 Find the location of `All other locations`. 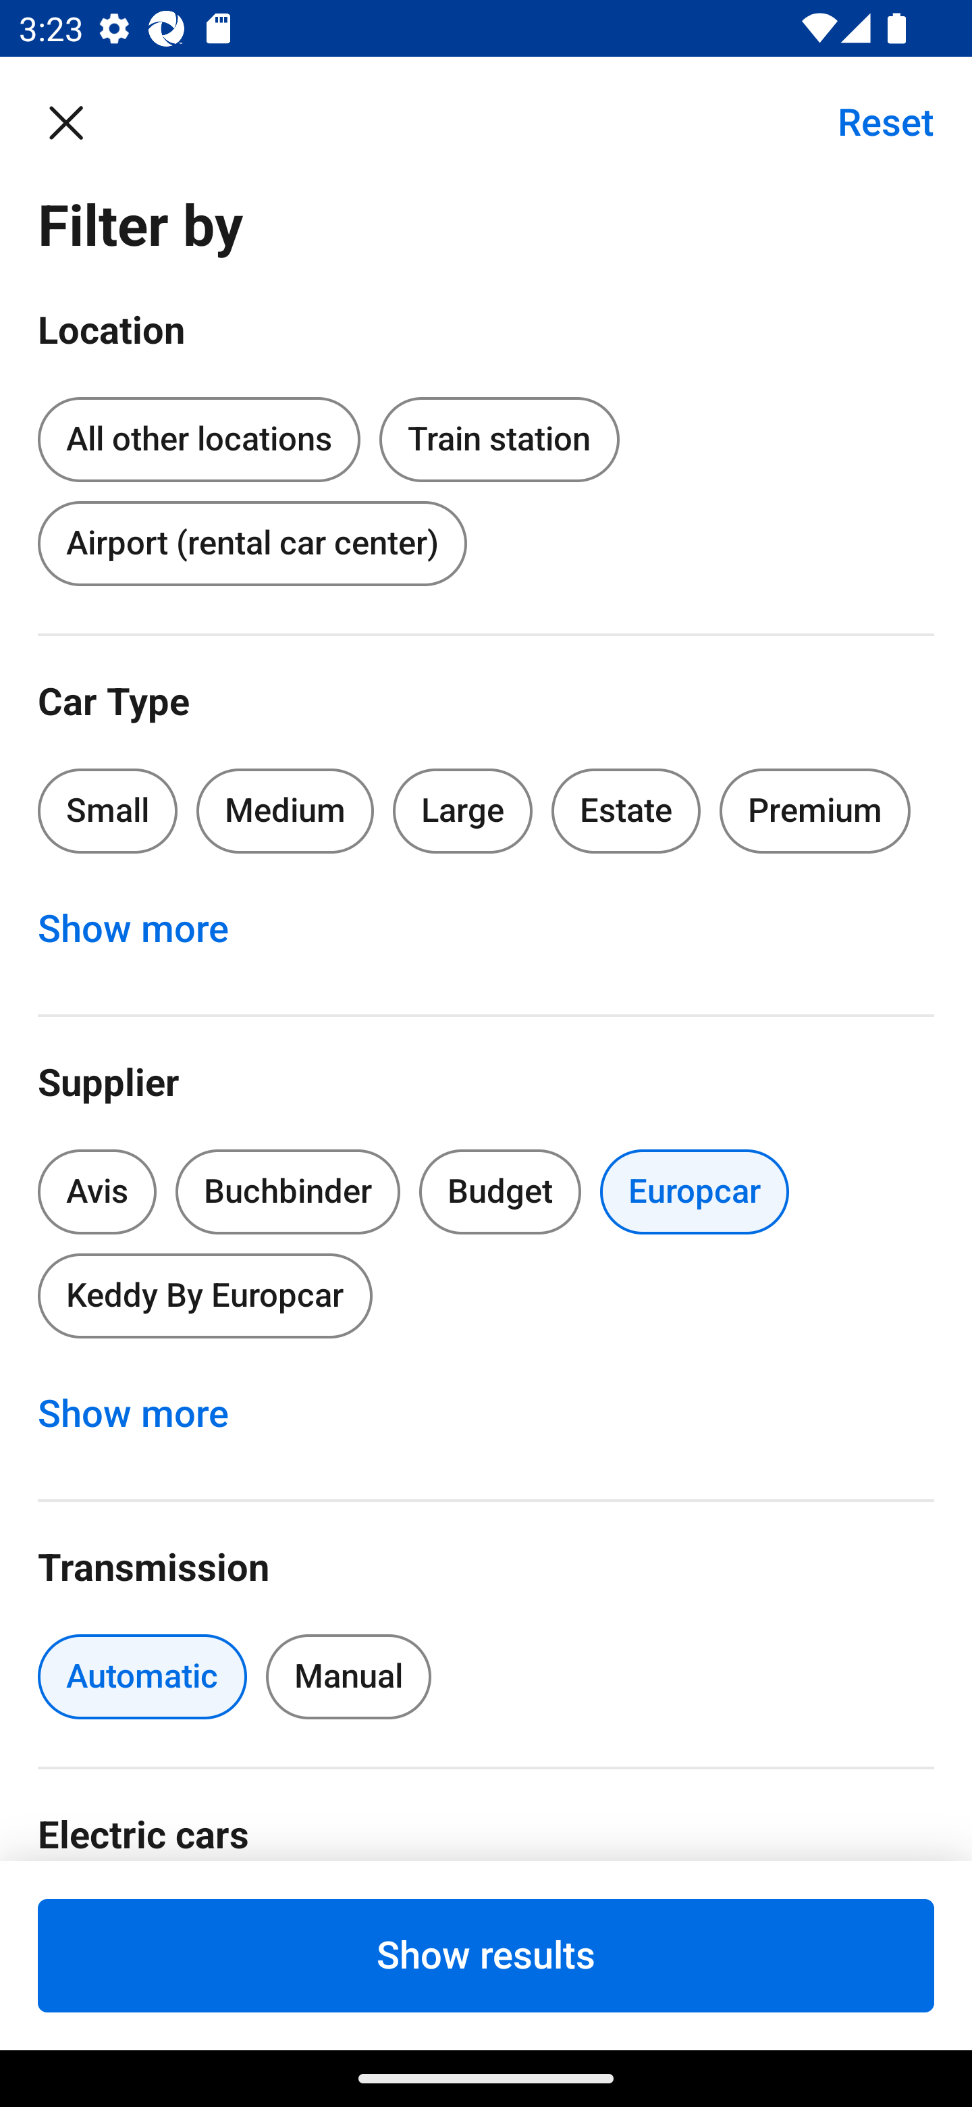

All other locations is located at coordinates (198, 435).